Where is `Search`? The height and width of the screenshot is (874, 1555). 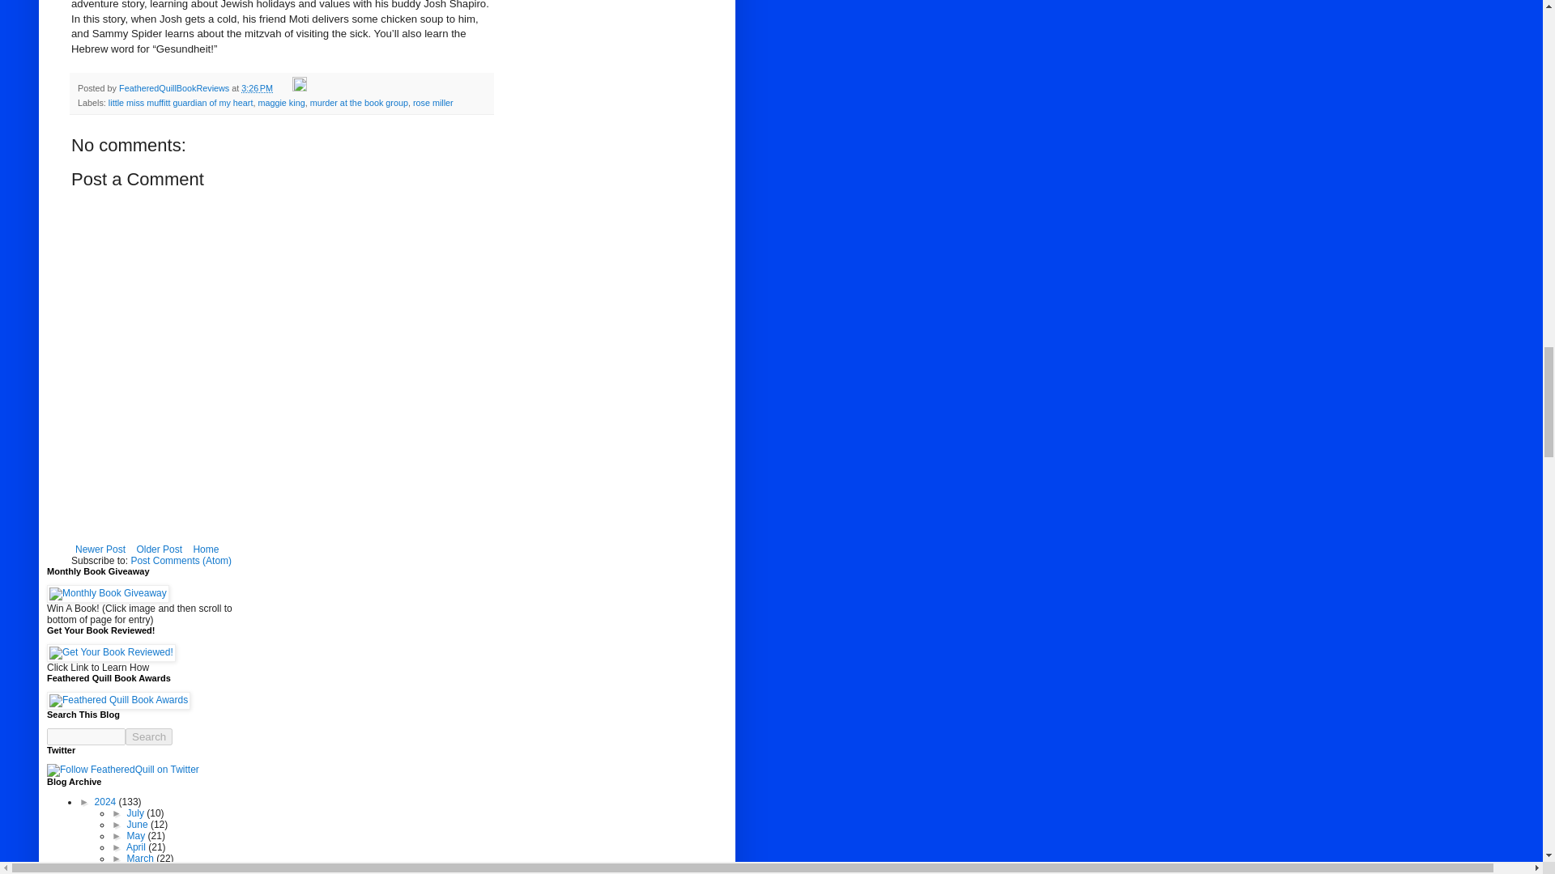 Search is located at coordinates (149, 736).